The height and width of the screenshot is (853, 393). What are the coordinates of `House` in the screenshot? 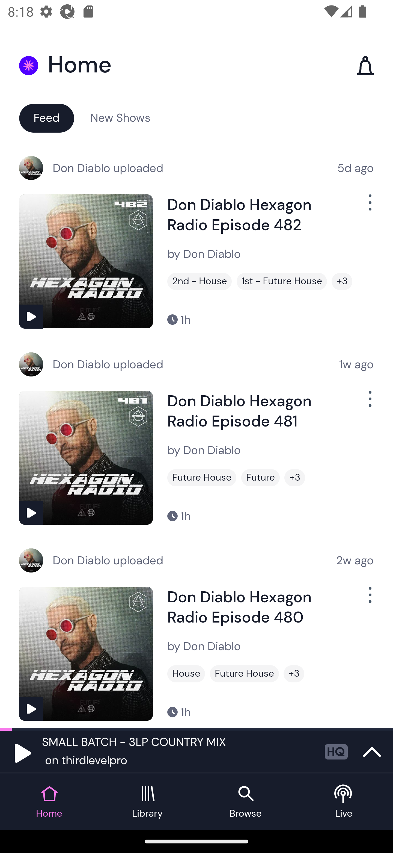 It's located at (186, 674).